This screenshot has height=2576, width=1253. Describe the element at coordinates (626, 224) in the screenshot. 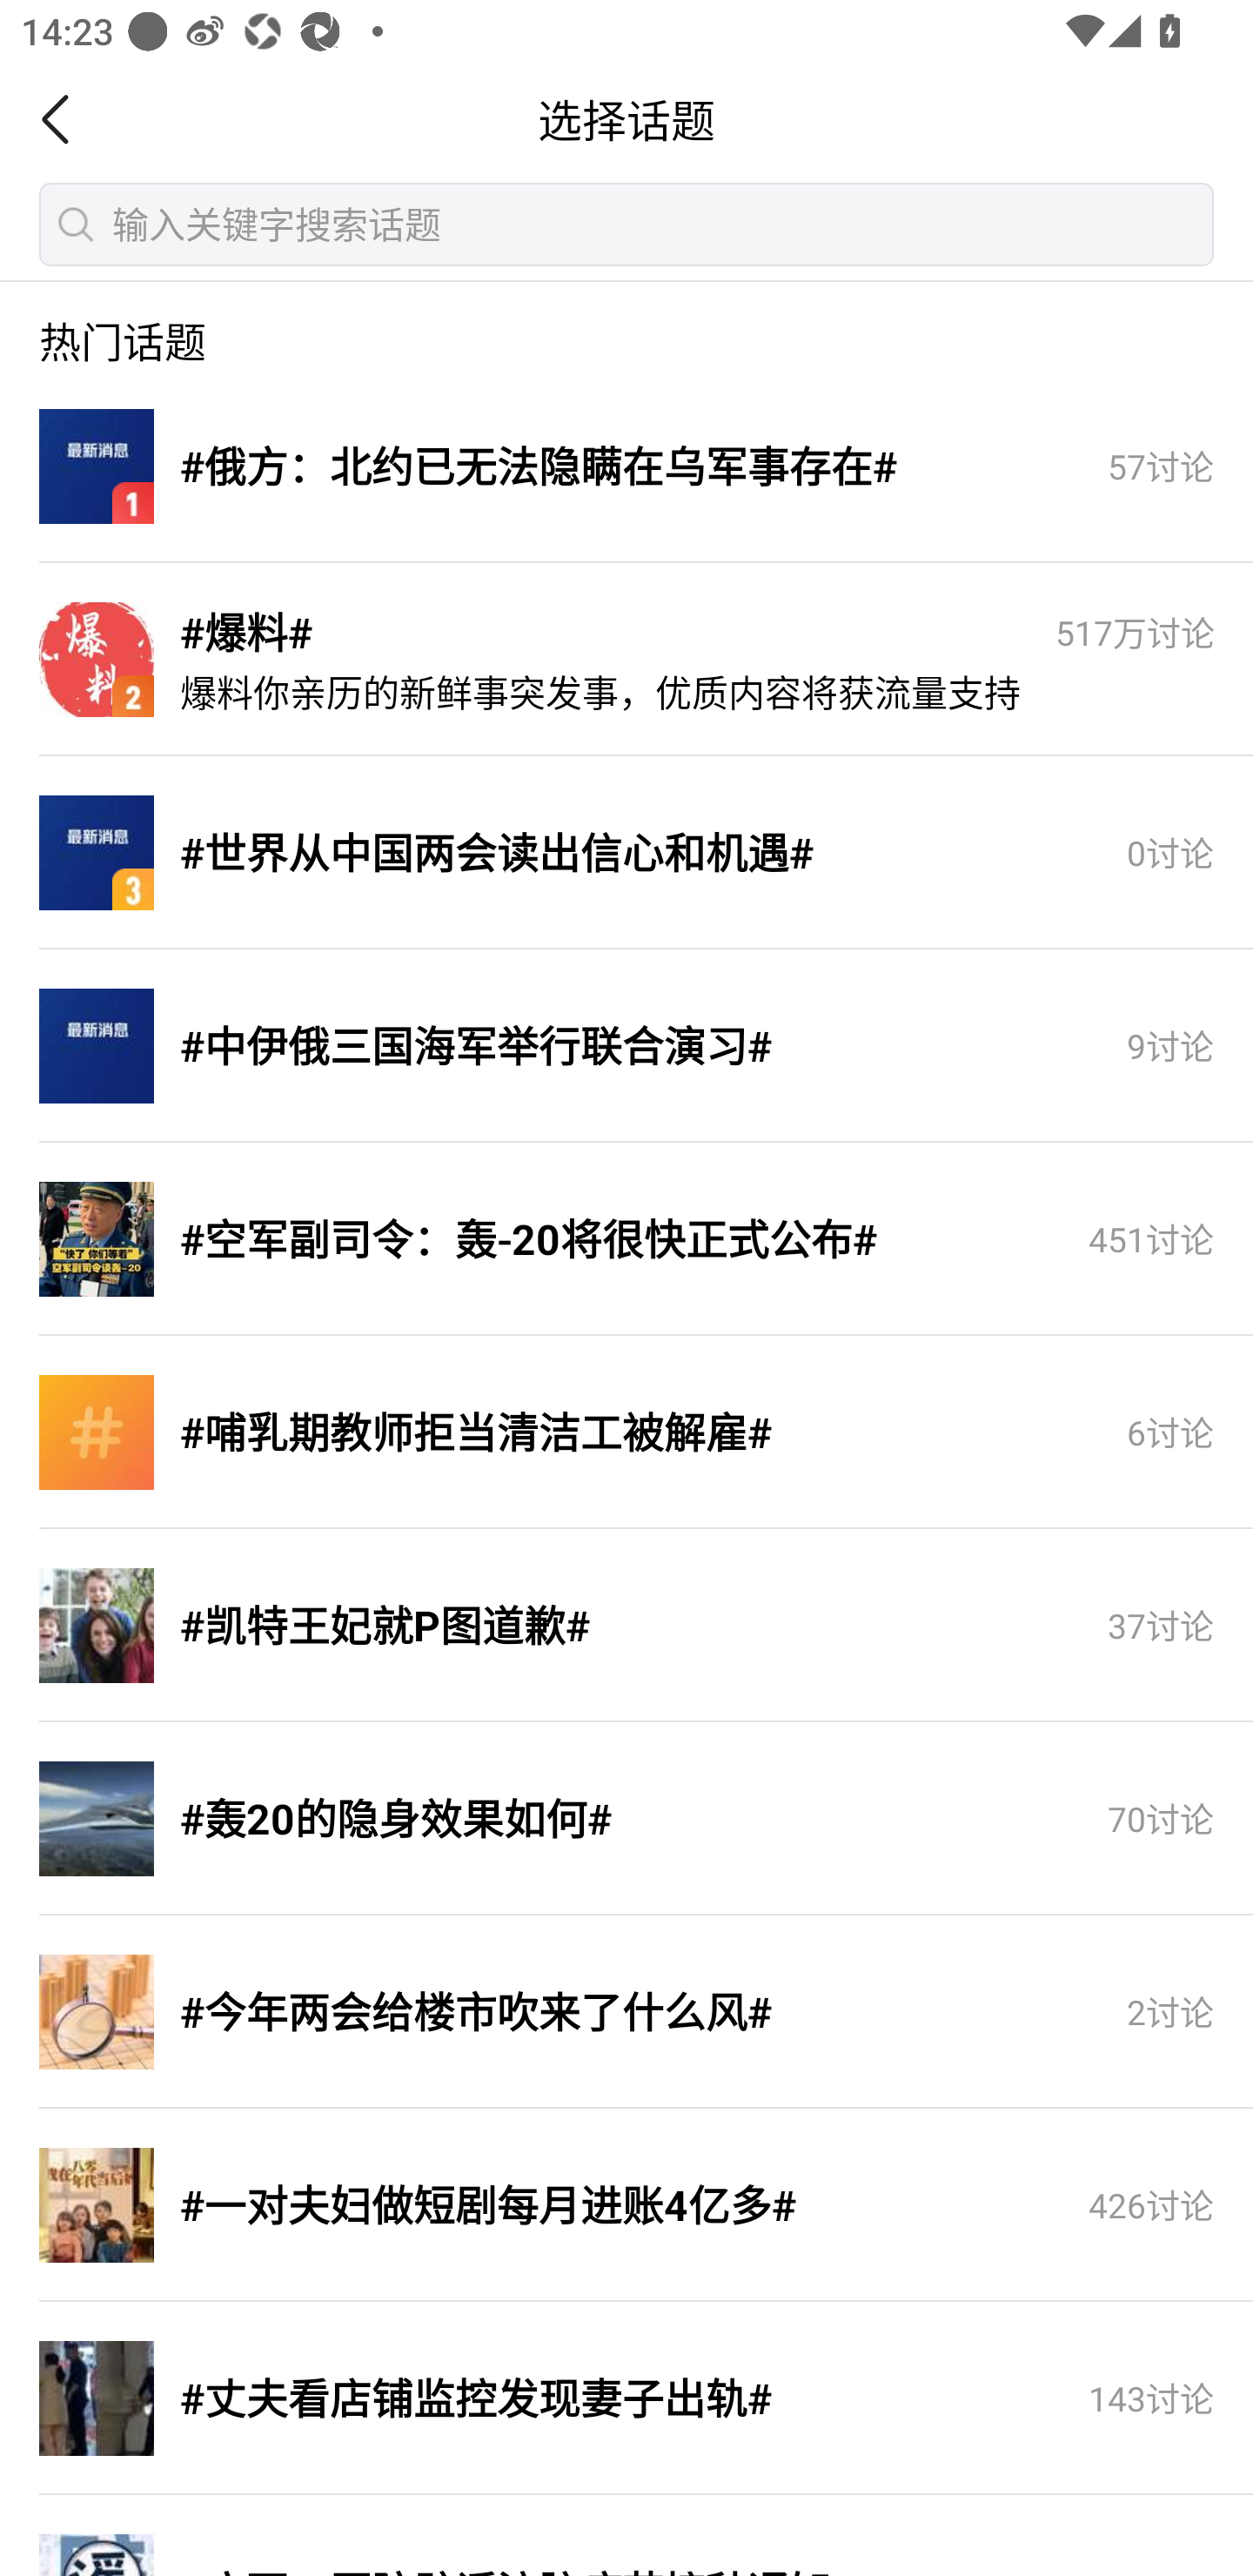

I see `输入关键字搜索话题` at that location.